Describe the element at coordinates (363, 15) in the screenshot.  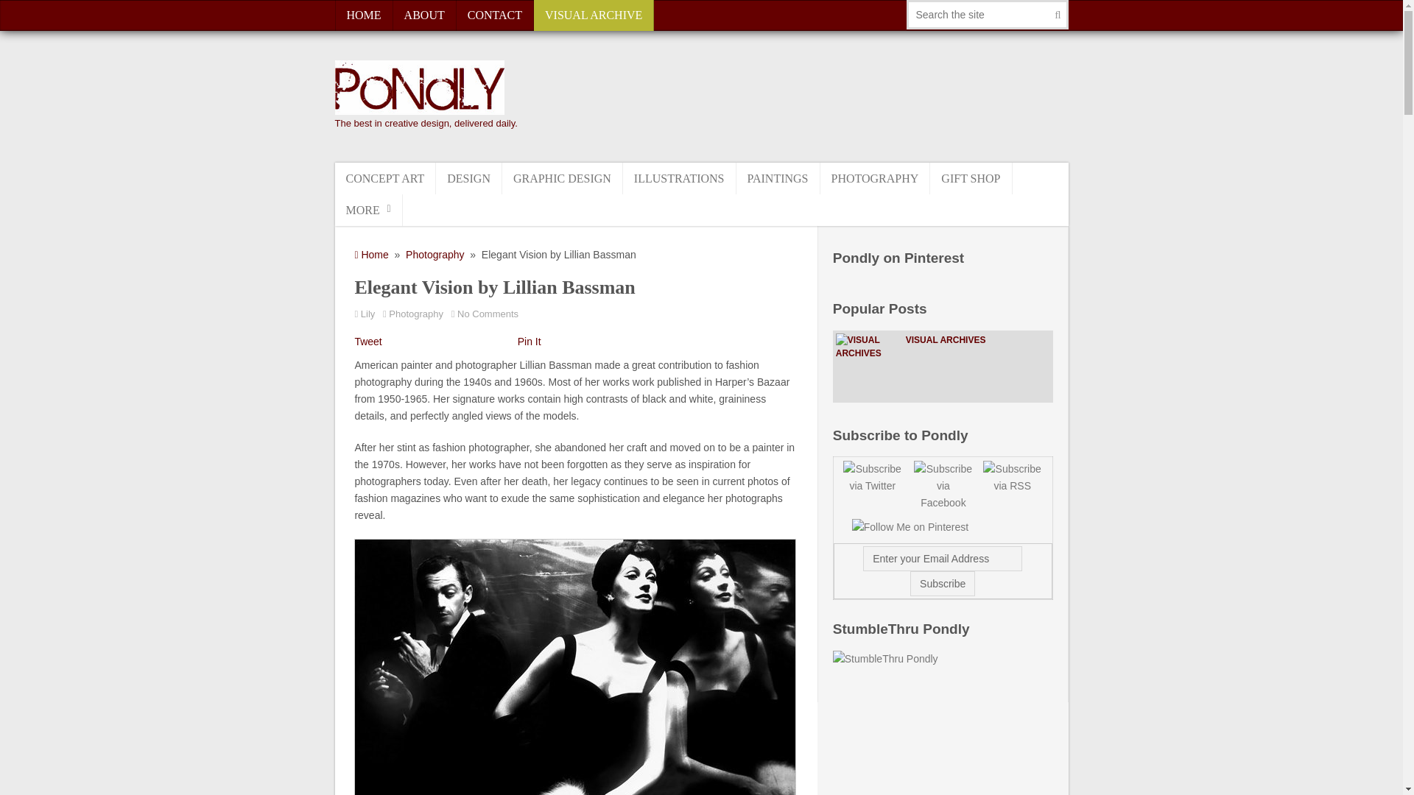
I see `HOME` at that location.